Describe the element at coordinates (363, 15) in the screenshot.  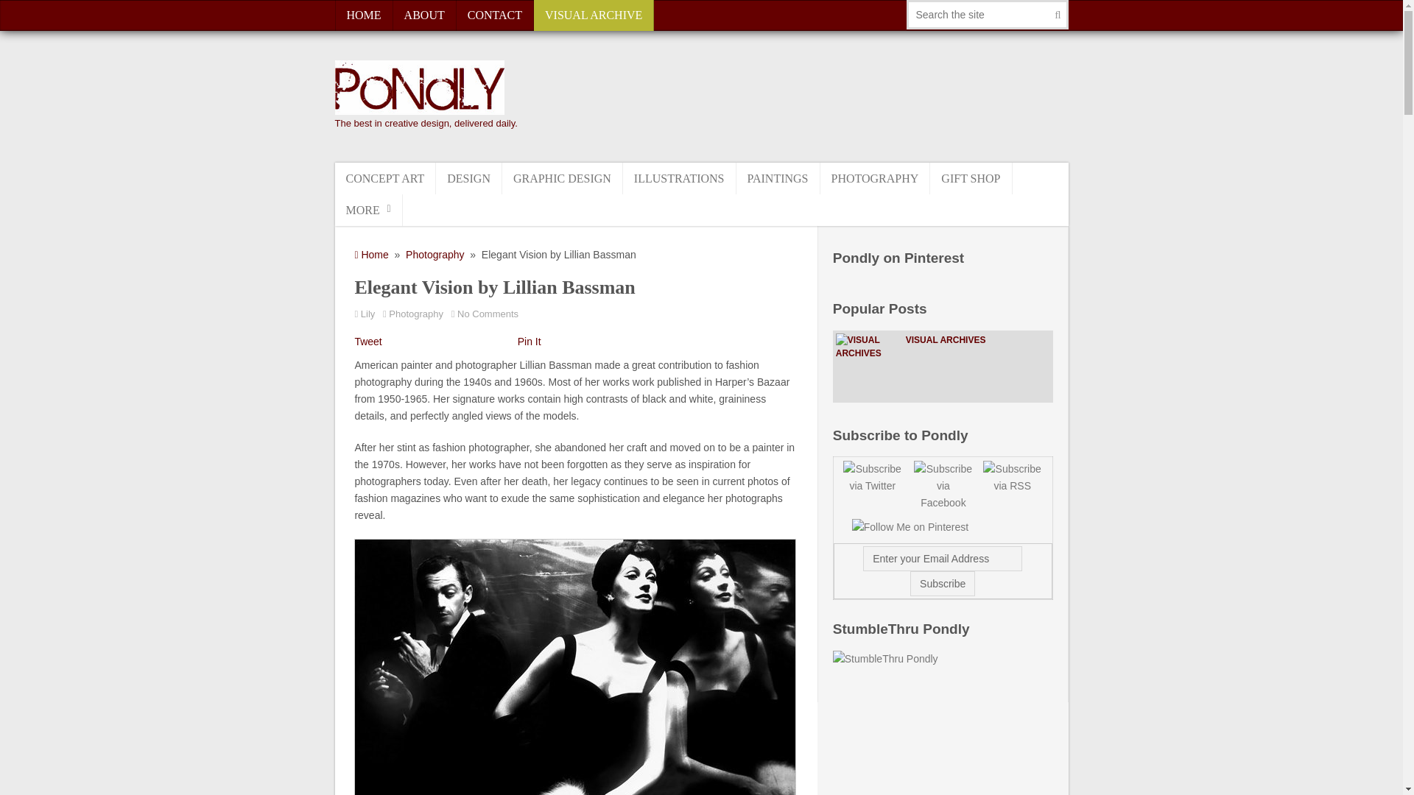
I see `HOME` at that location.